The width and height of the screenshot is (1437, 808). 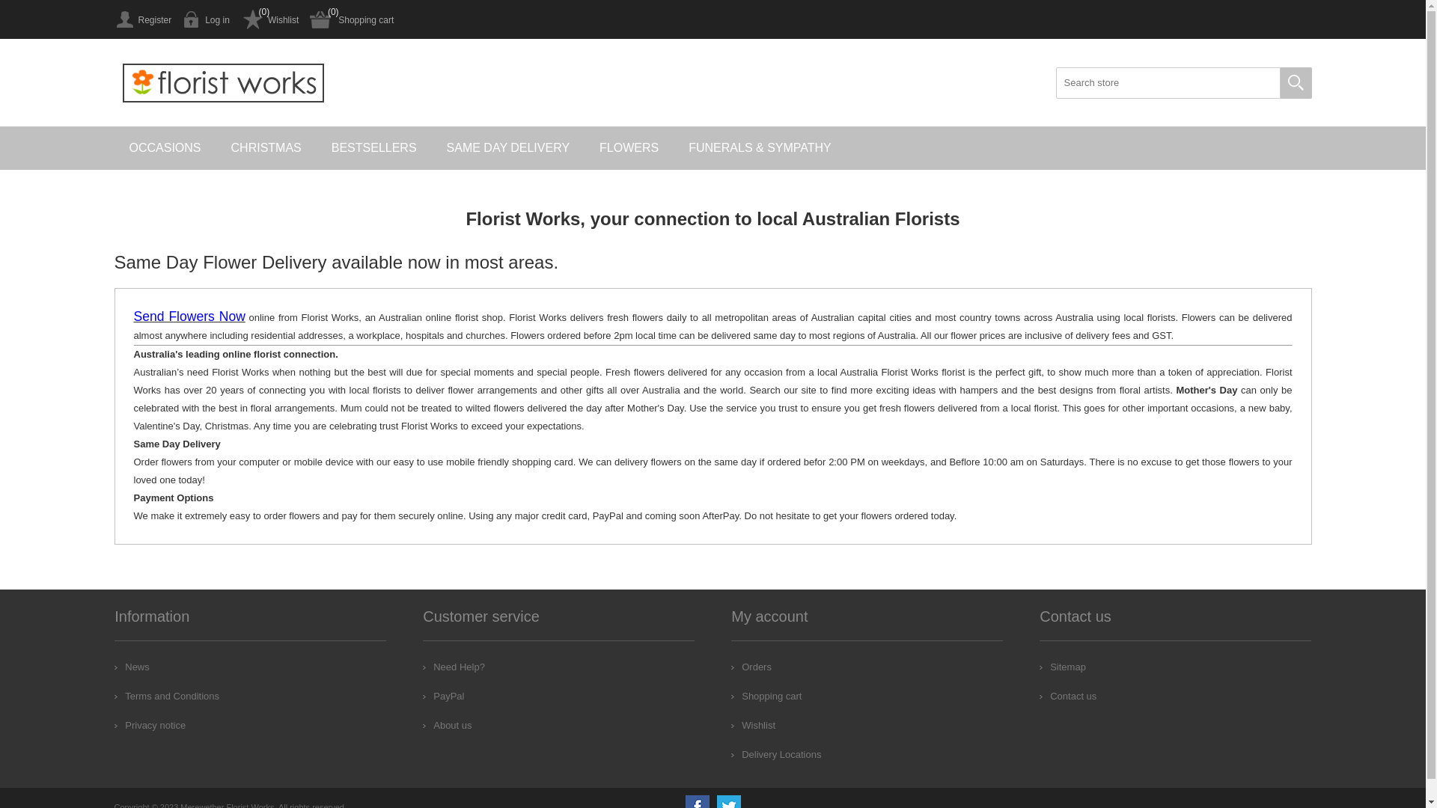 I want to click on Terms and Conditions, so click(x=167, y=696).